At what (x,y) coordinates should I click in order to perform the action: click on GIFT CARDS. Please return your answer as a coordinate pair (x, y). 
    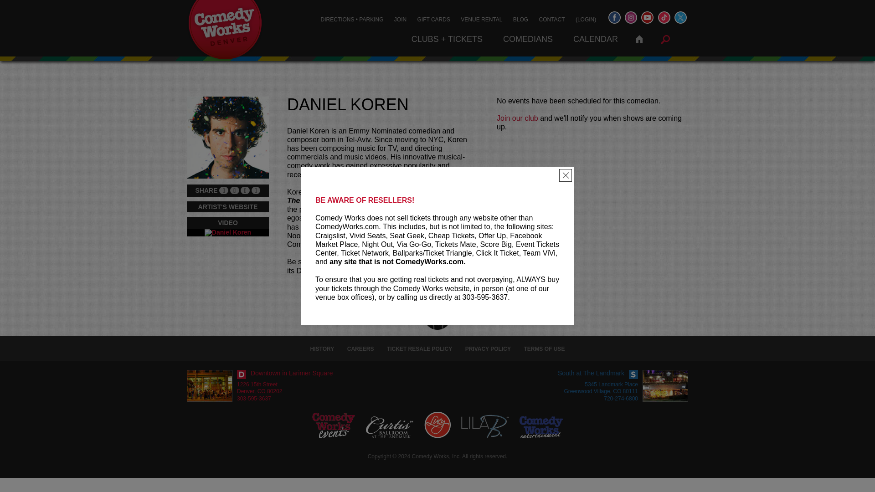
    Looking at the image, I should click on (434, 19).